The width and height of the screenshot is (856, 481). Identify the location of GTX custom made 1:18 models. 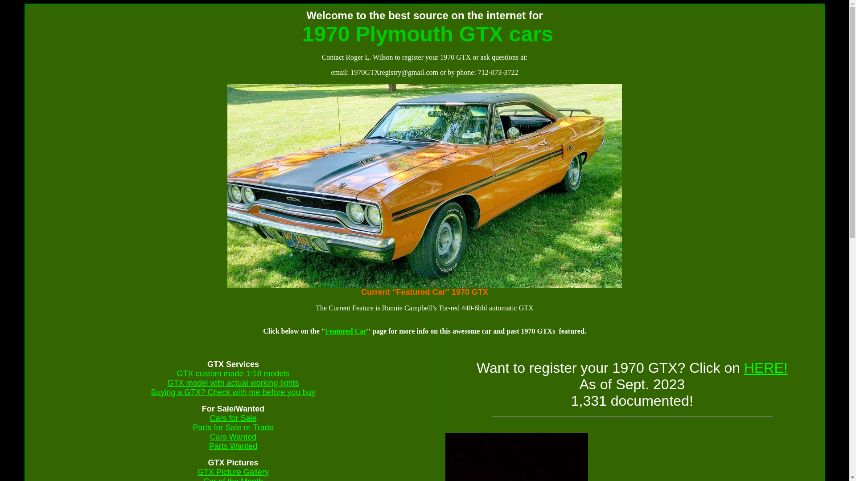
(233, 374).